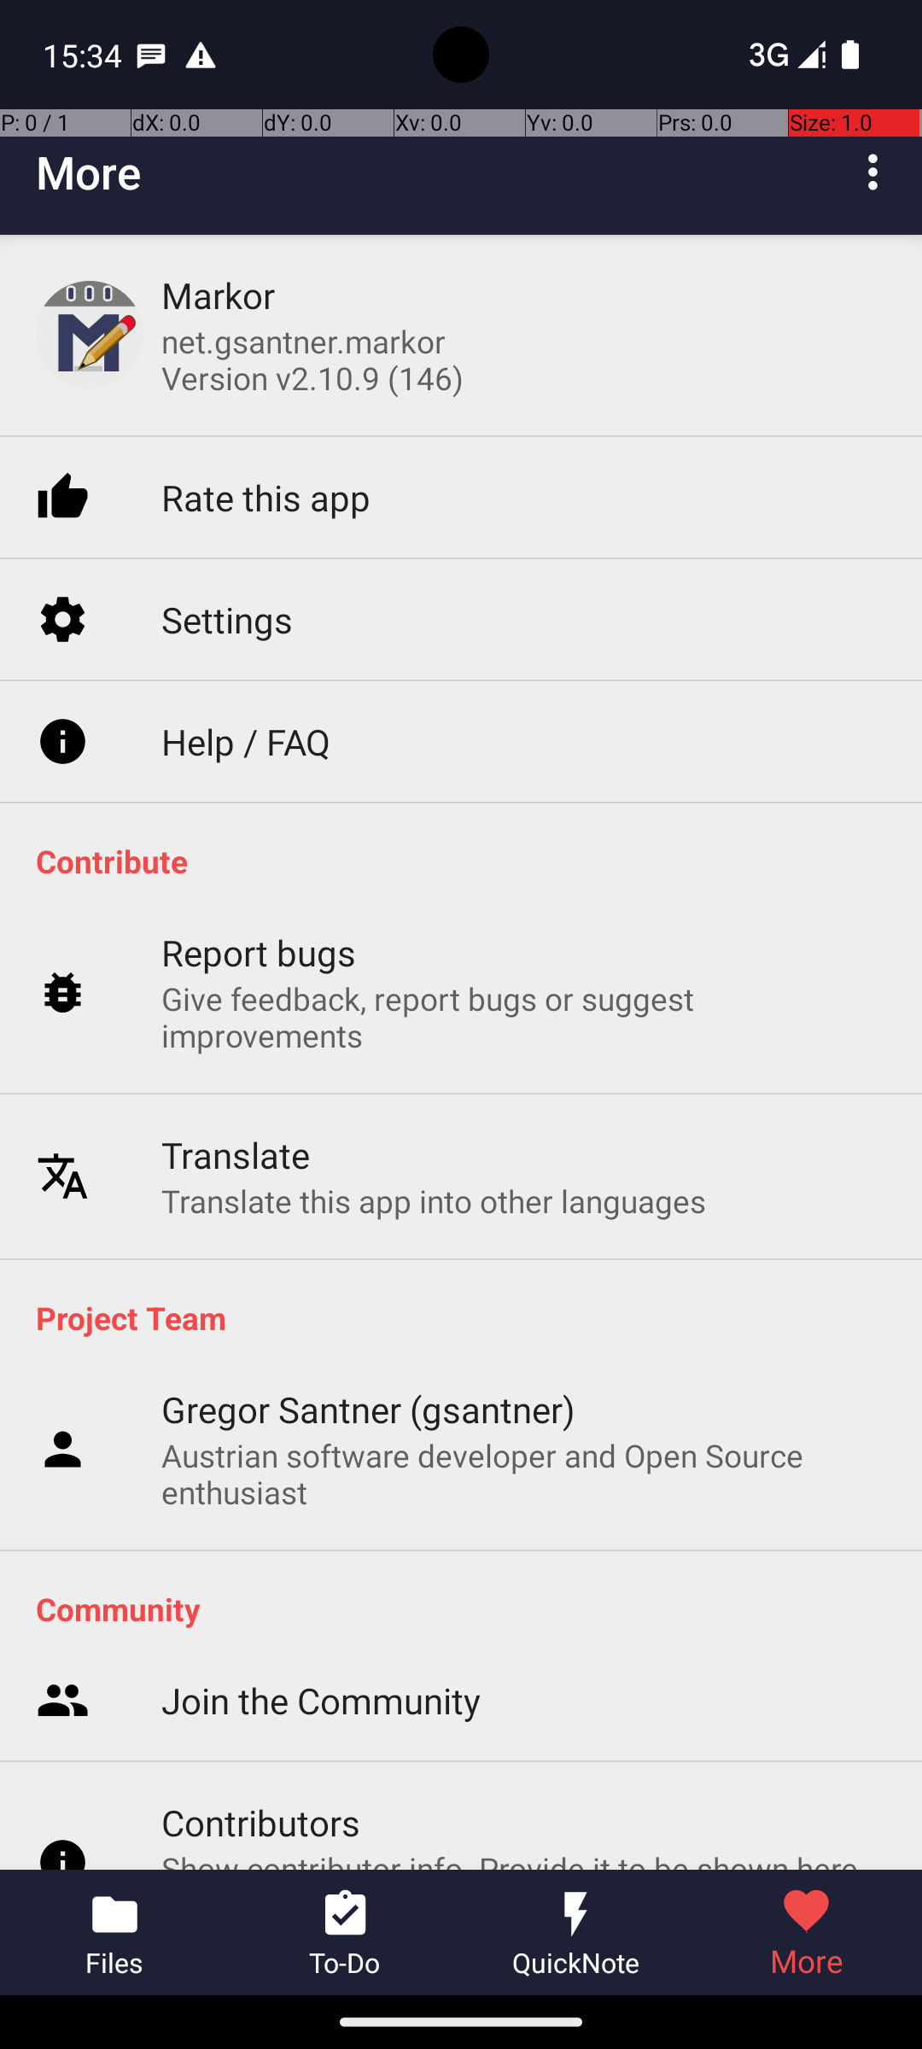  What do you see at coordinates (470, 1608) in the screenshot?
I see `Community` at bounding box center [470, 1608].